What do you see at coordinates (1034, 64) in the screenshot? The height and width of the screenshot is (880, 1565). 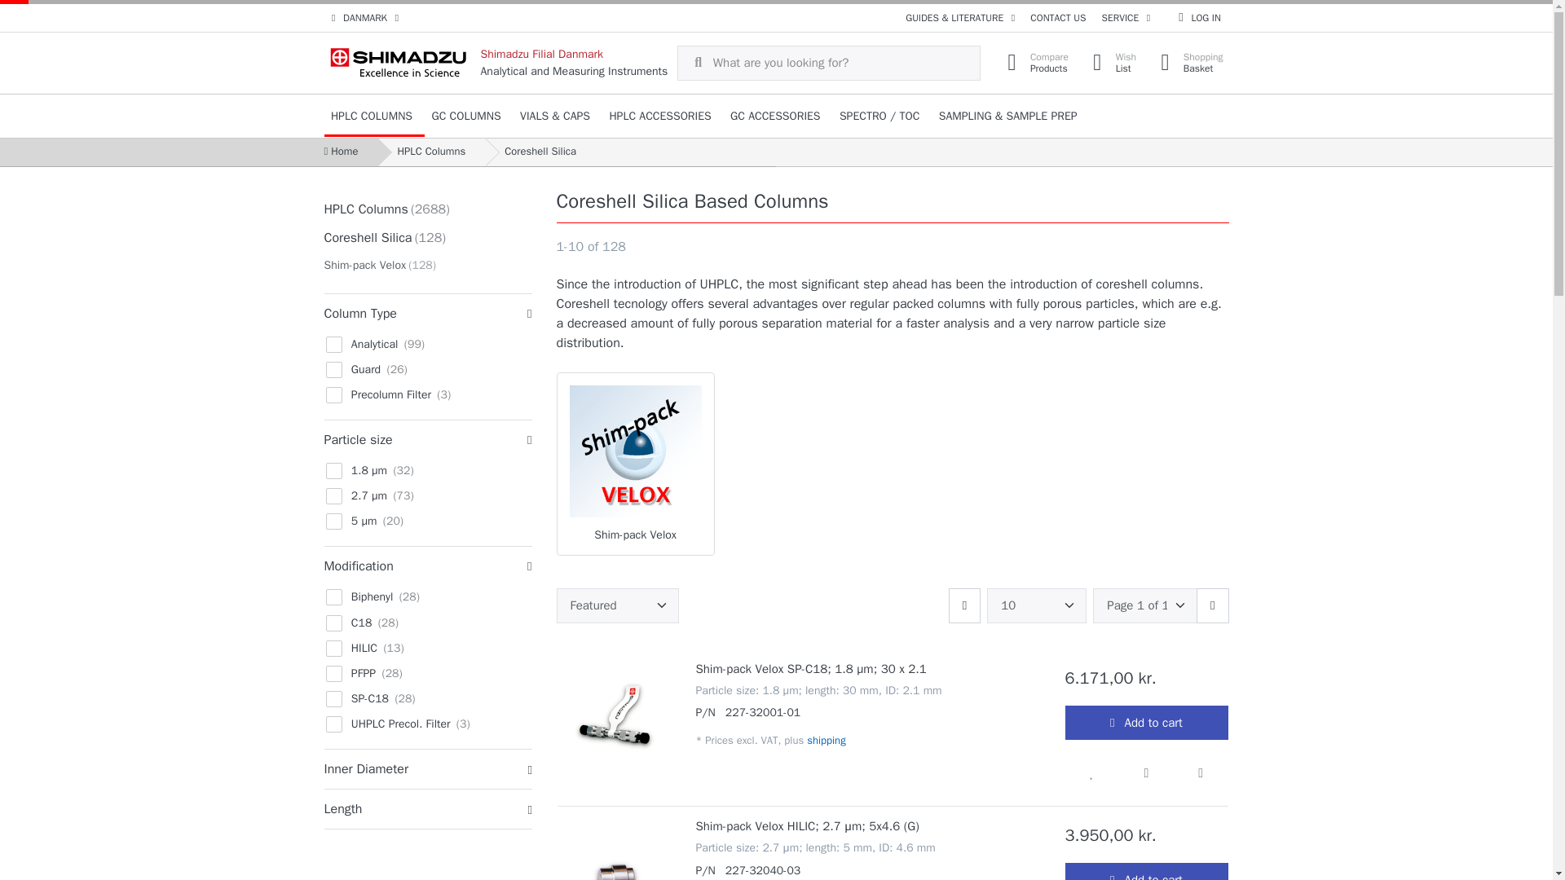 I see `CONTACT US` at bounding box center [1034, 64].